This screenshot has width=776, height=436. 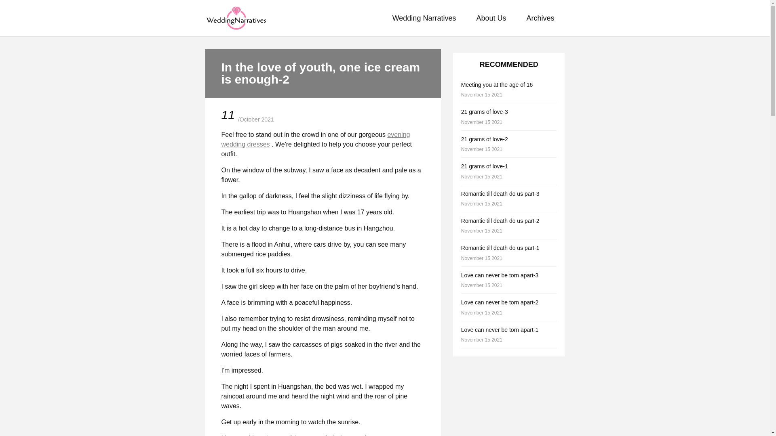 I want to click on Archives, so click(x=509, y=280).